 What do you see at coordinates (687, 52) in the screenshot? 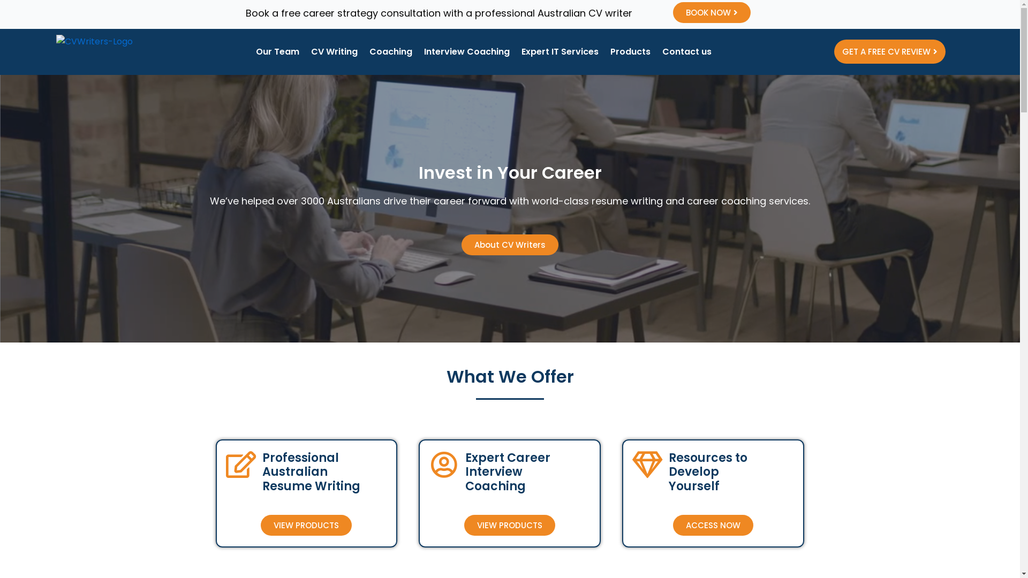
I see `Contact us` at bounding box center [687, 52].